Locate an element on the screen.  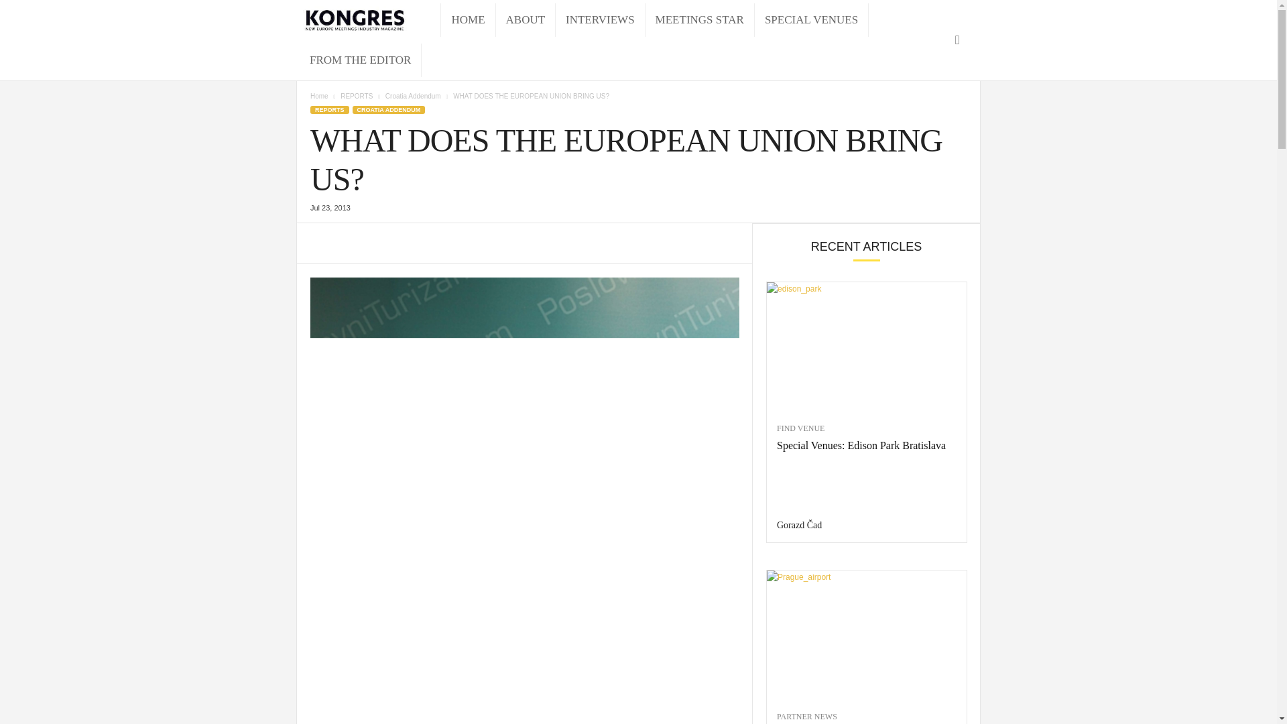
View all posts in REPORTS is located at coordinates (357, 97).